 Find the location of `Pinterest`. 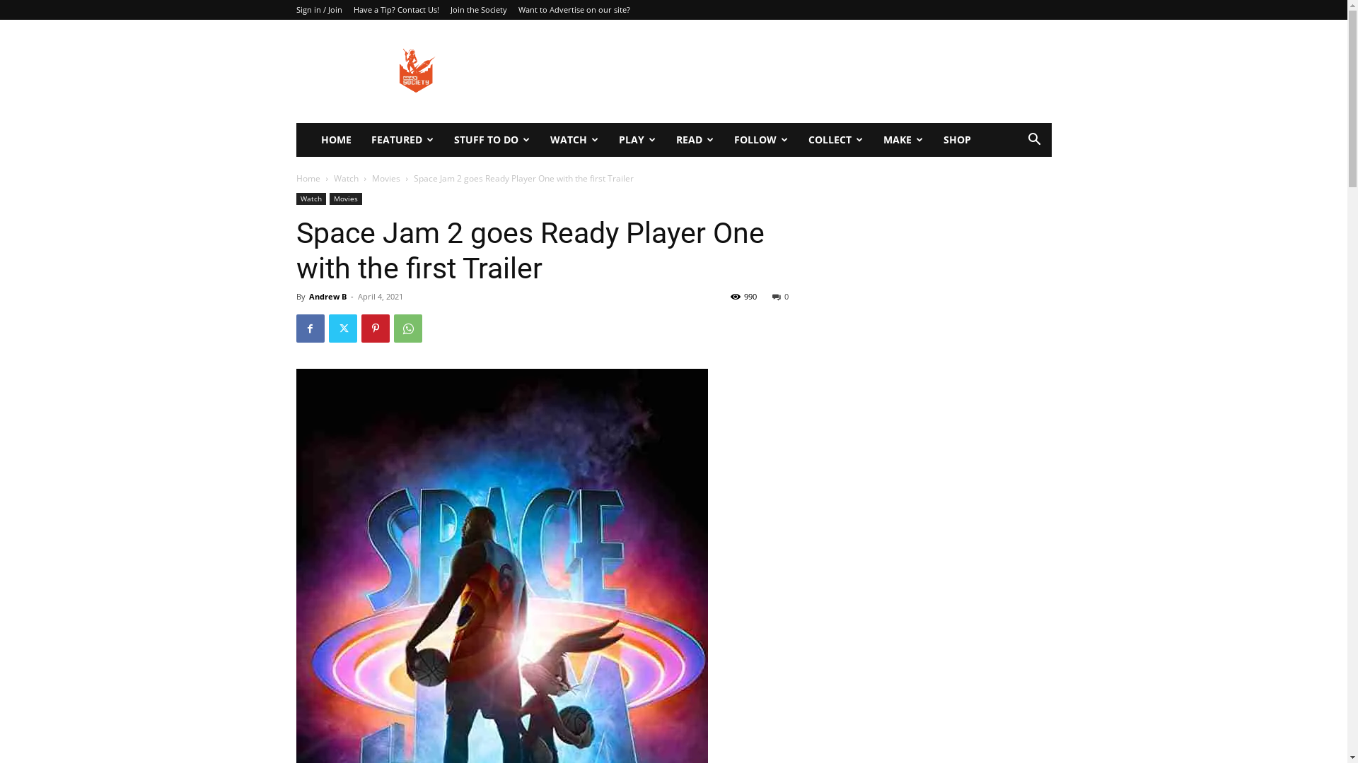

Pinterest is located at coordinates (375, 329).